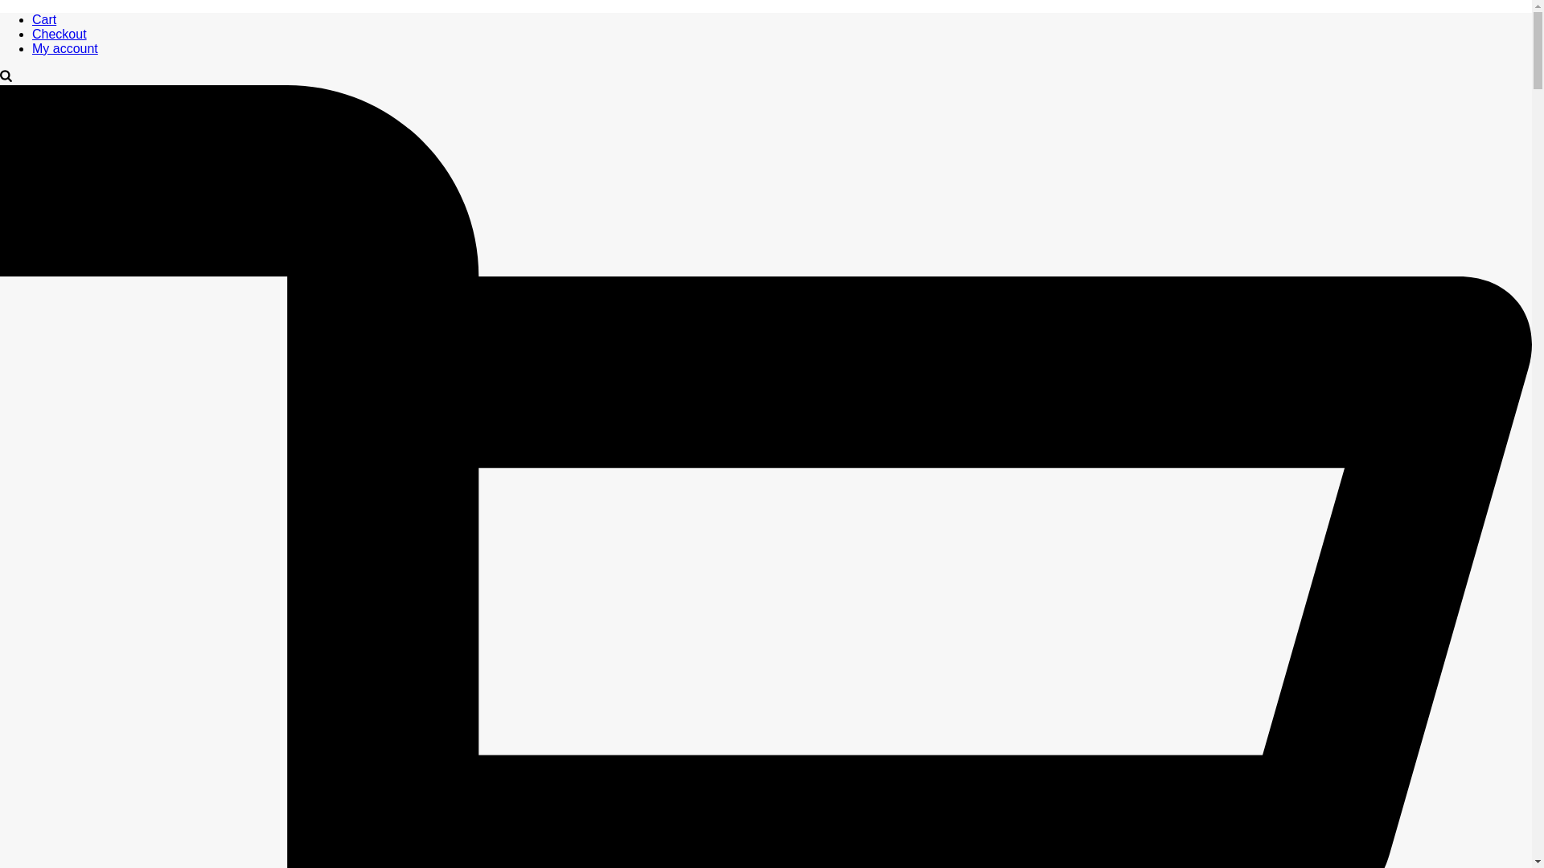 The height and width of the screenshot is (868, 1544). What do you see at coordinates (43, 19) in the screenshot?
I see `Cart` at bounding box center [43, 19].